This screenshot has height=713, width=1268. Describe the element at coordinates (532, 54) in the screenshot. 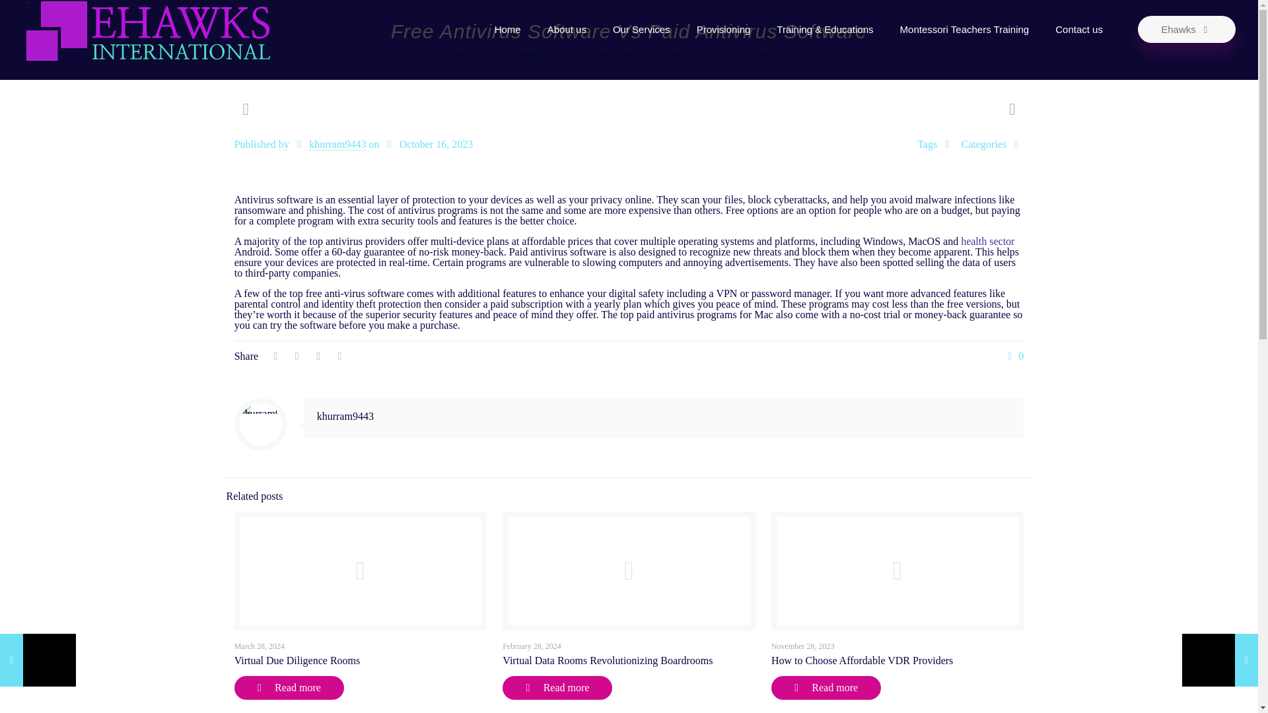

I see `Uncategorized` at that location.